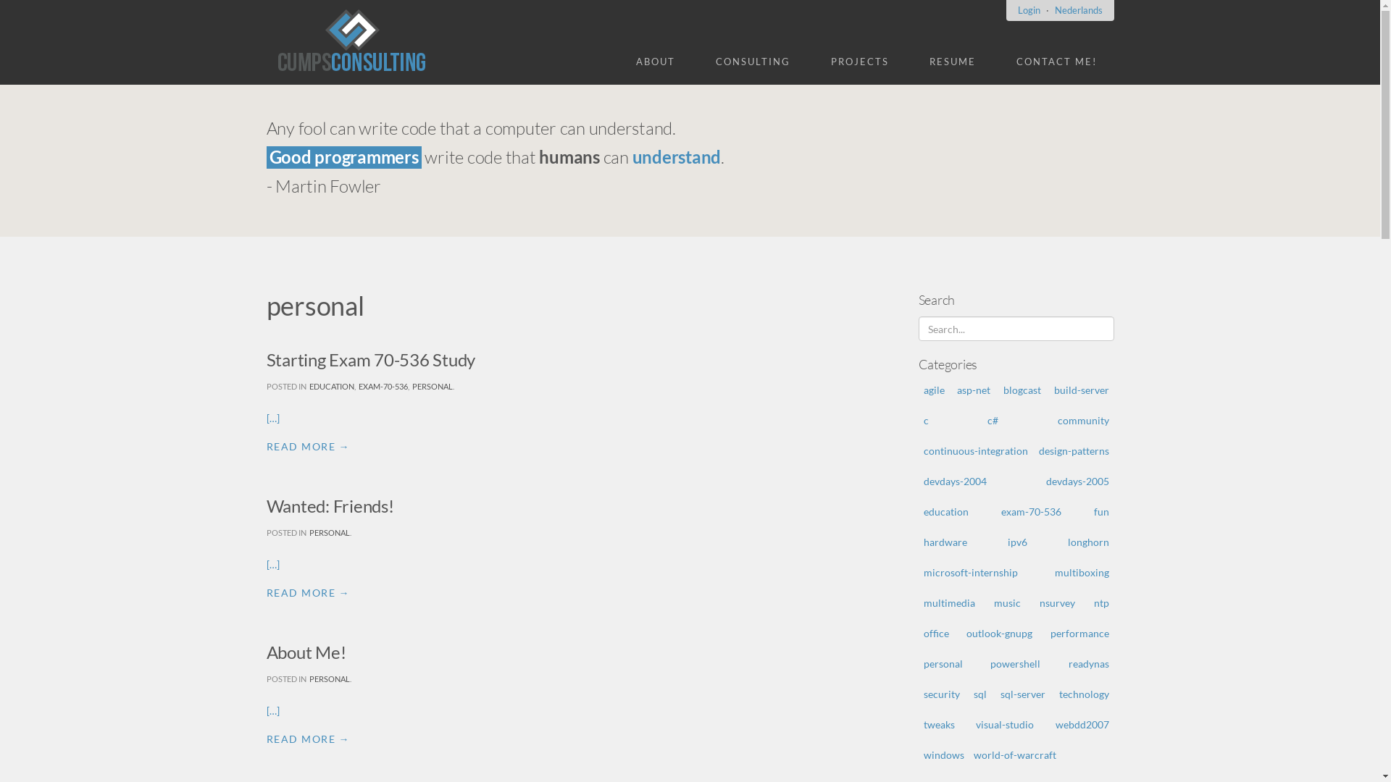 Image resolution: width=1391 pixels, height=782 pixels. Describe the element at coordinates (1016, 663) in the screenshot. I see `powershell` at that location.